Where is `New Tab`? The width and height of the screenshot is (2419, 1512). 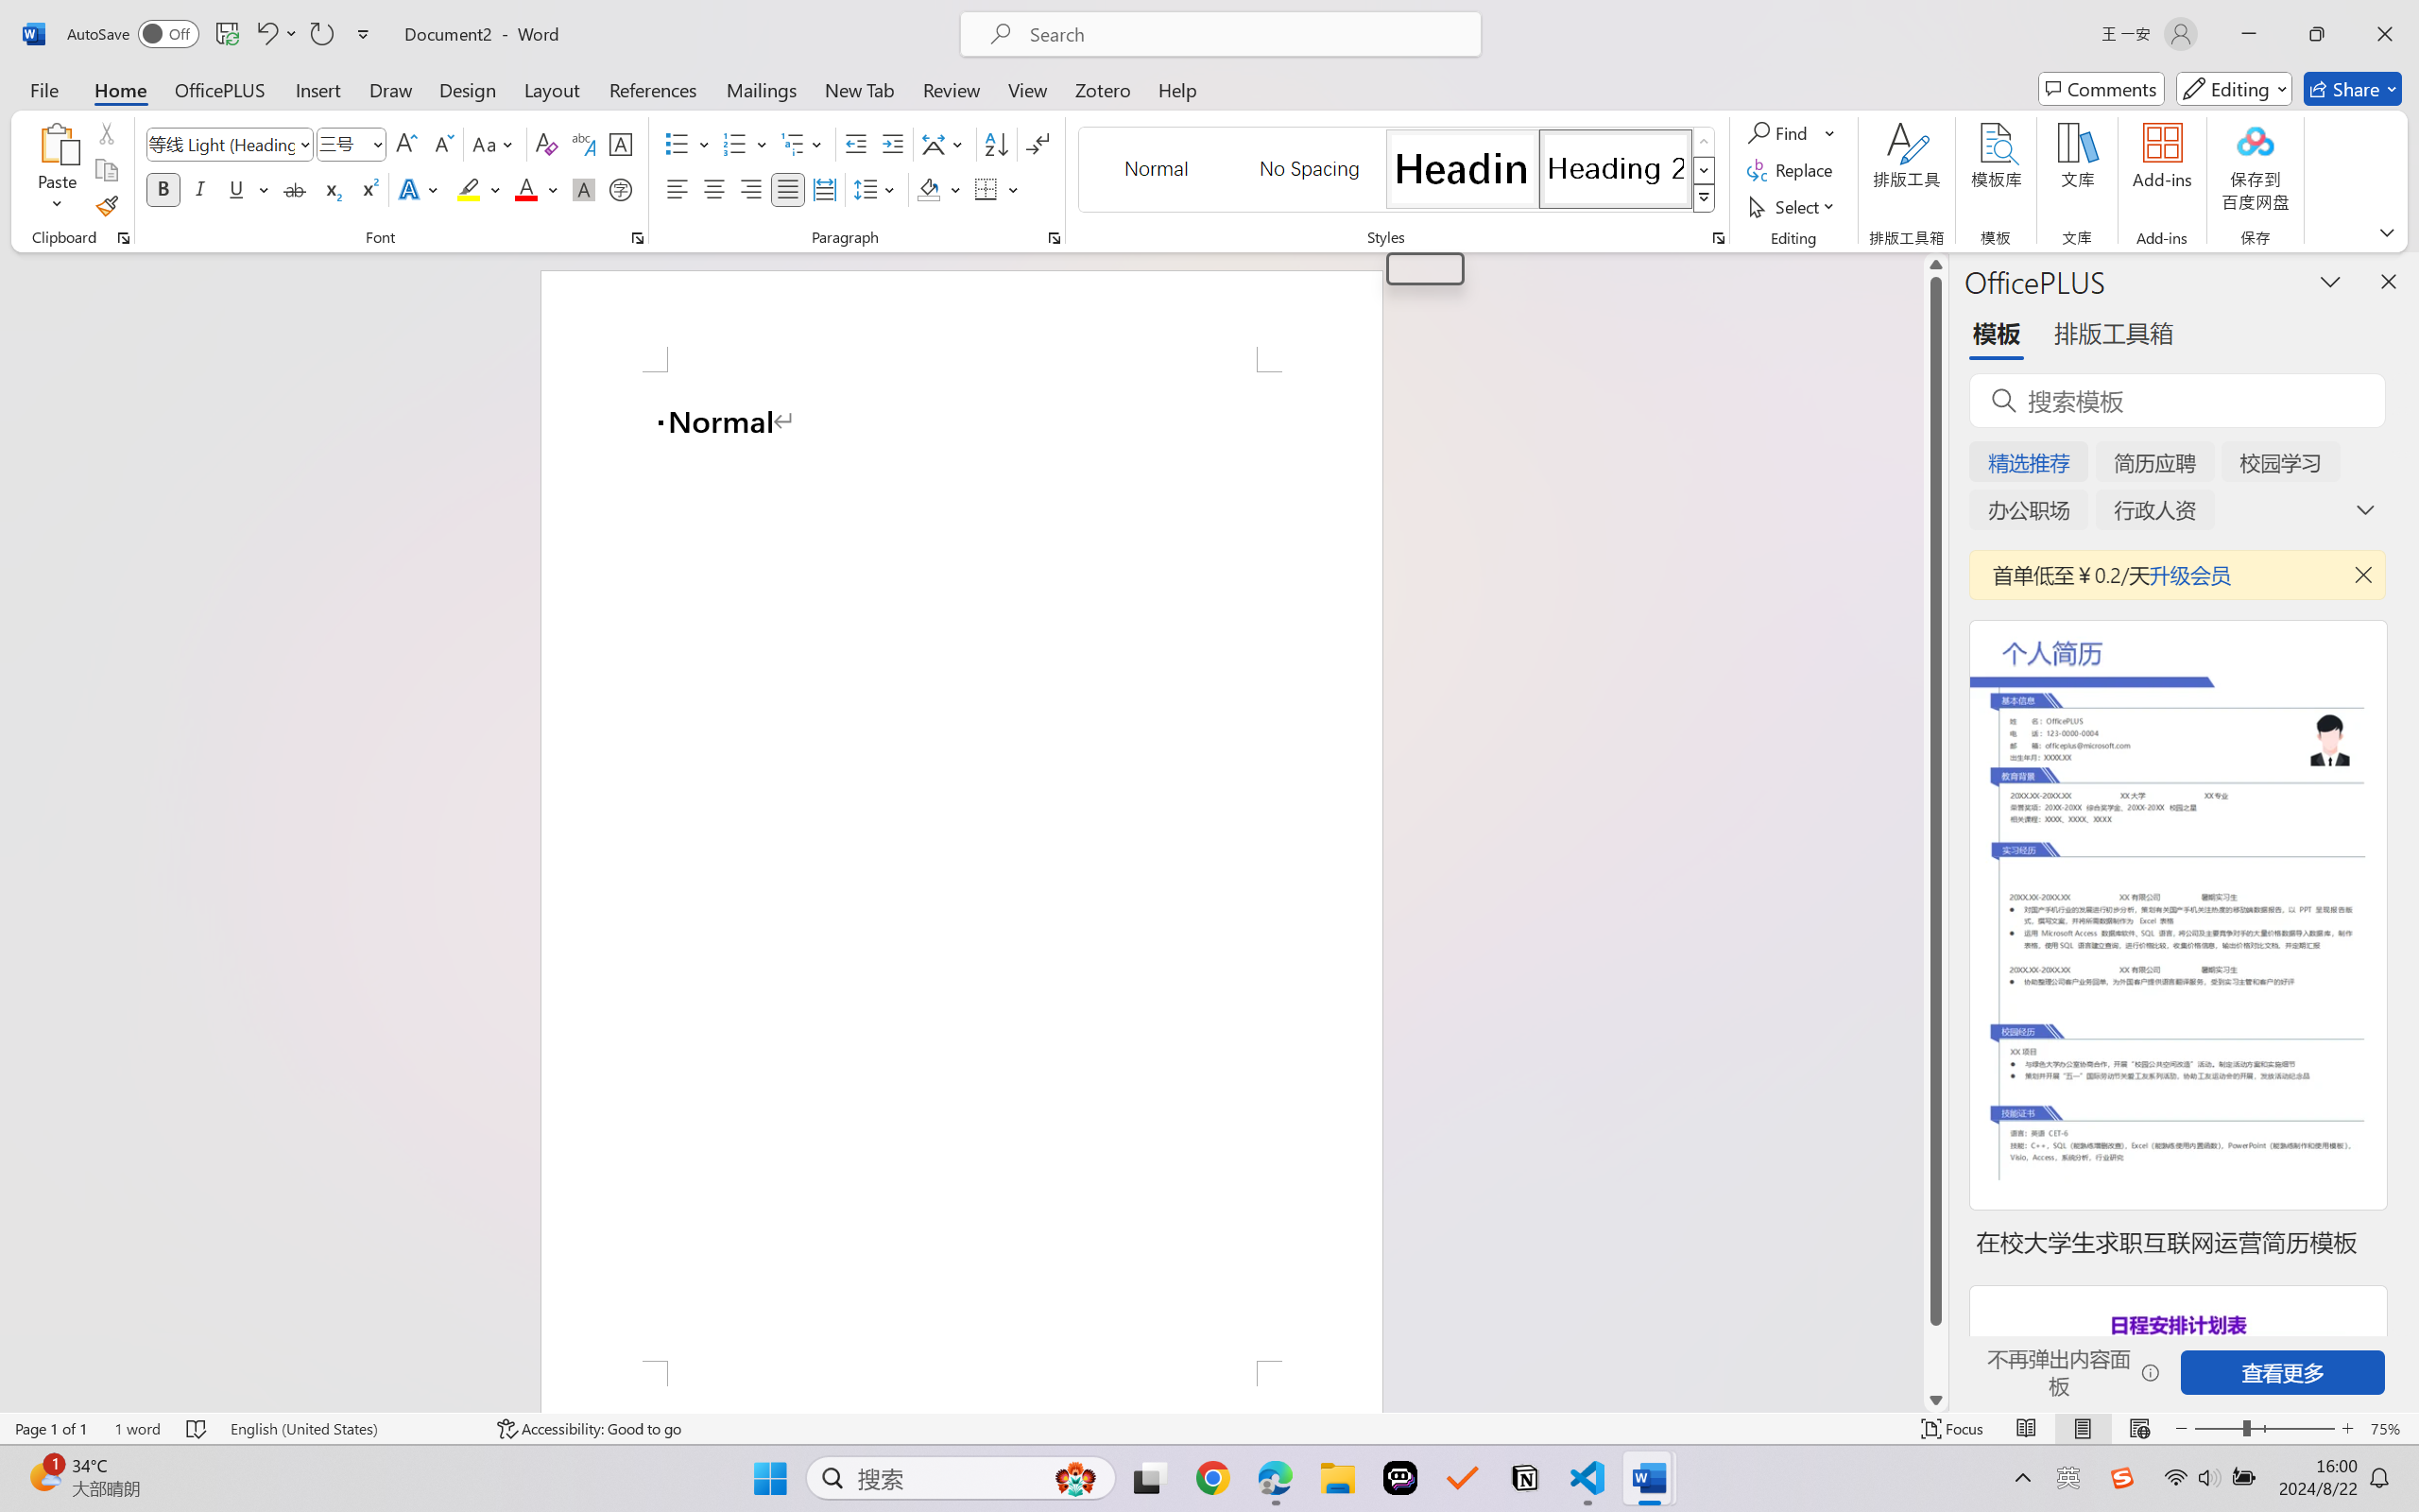
New Tab is located at coordinates (860, 89).